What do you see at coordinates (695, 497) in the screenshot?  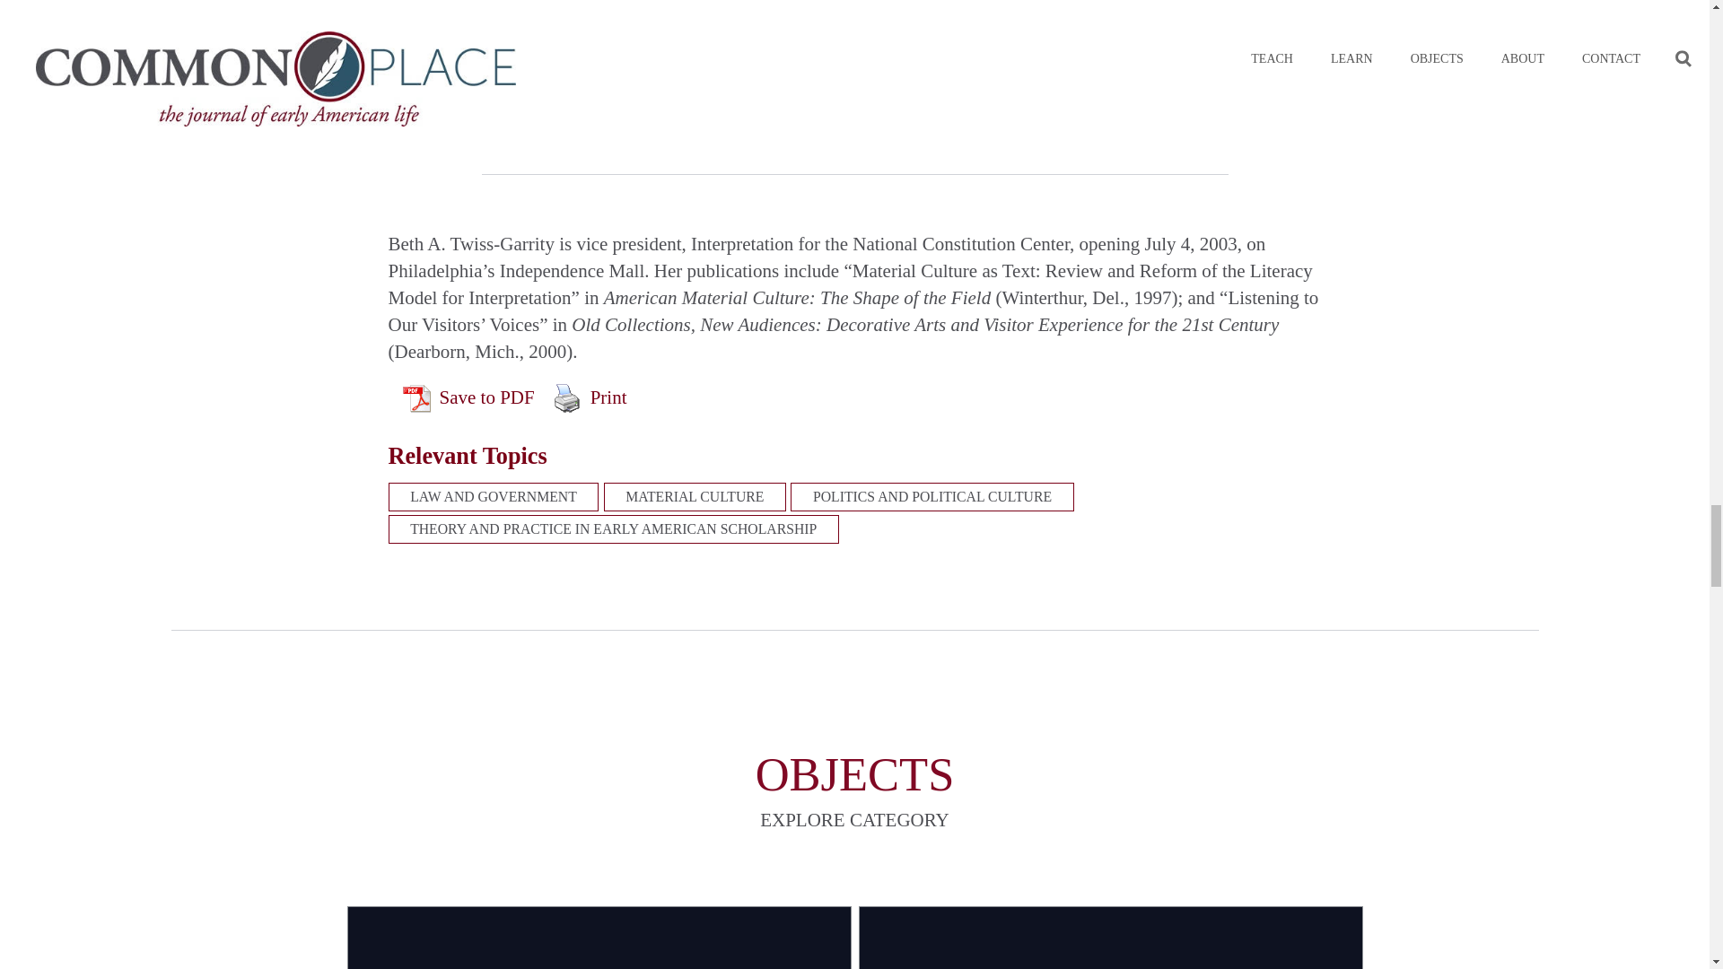 I see `MATERIAL CULTURE` at bounding box center [695, 497].